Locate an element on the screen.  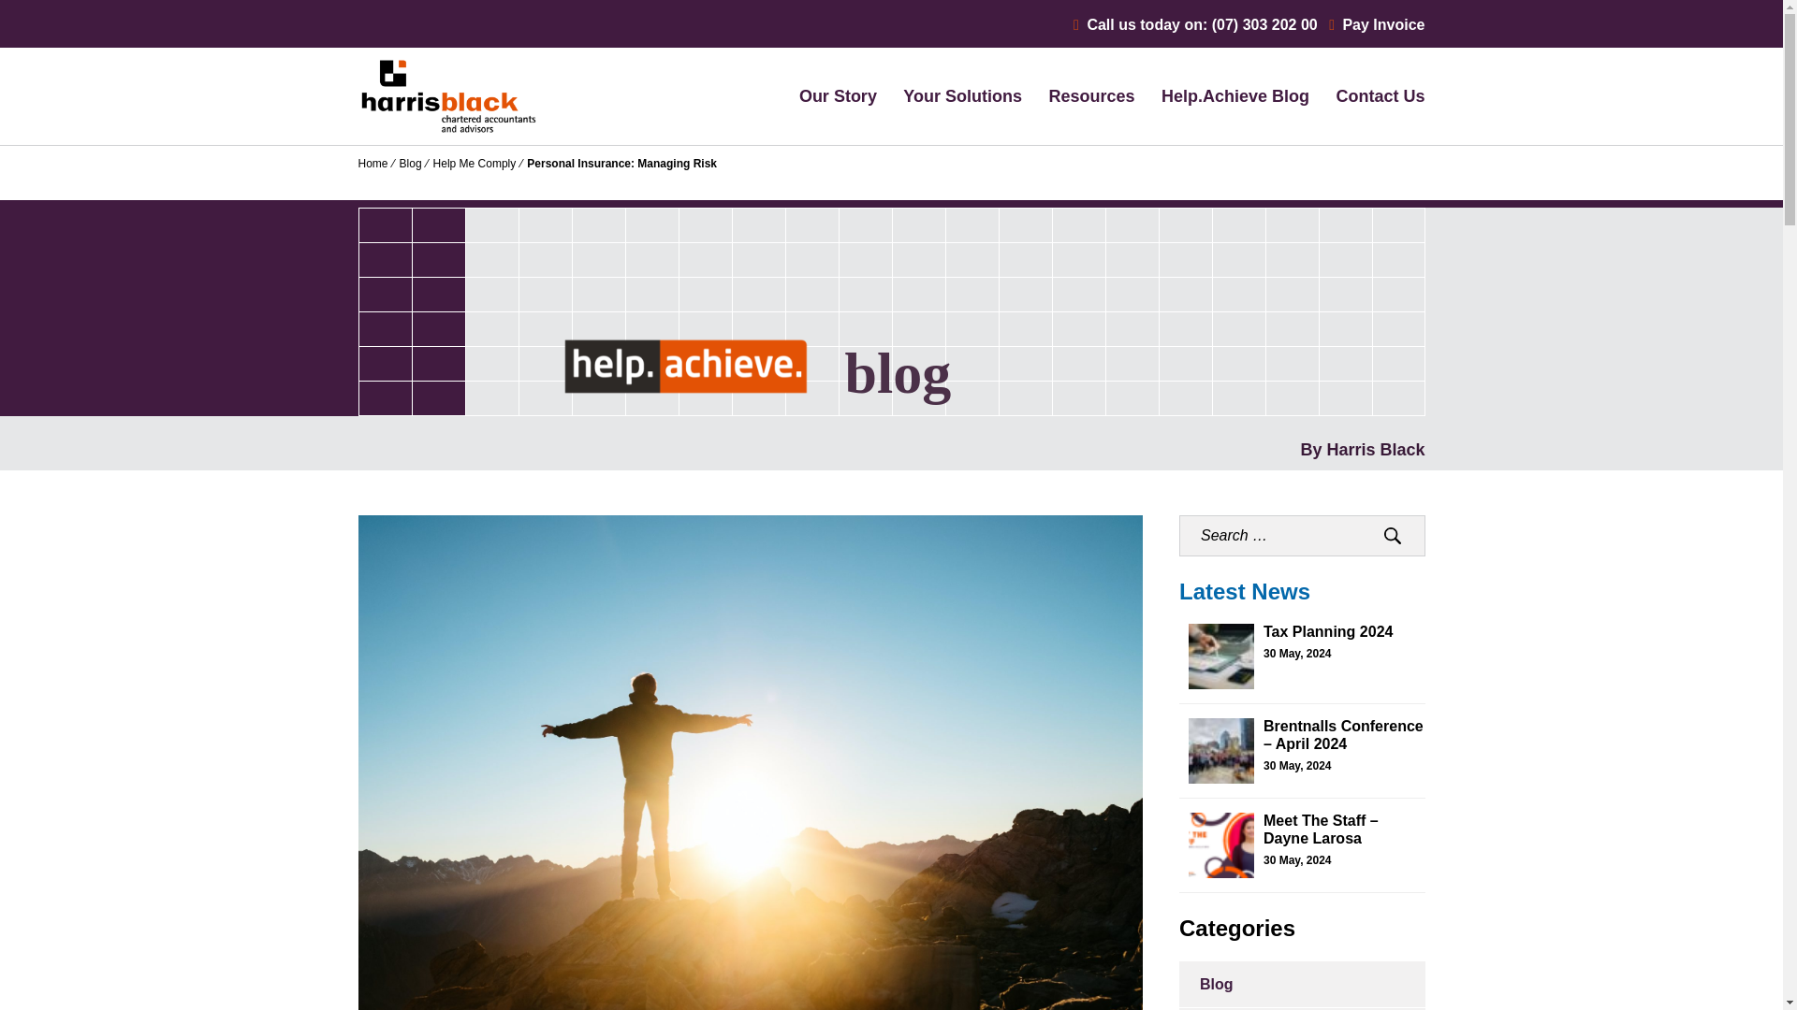
By Harris Black is located at coordinates (1362, 449).